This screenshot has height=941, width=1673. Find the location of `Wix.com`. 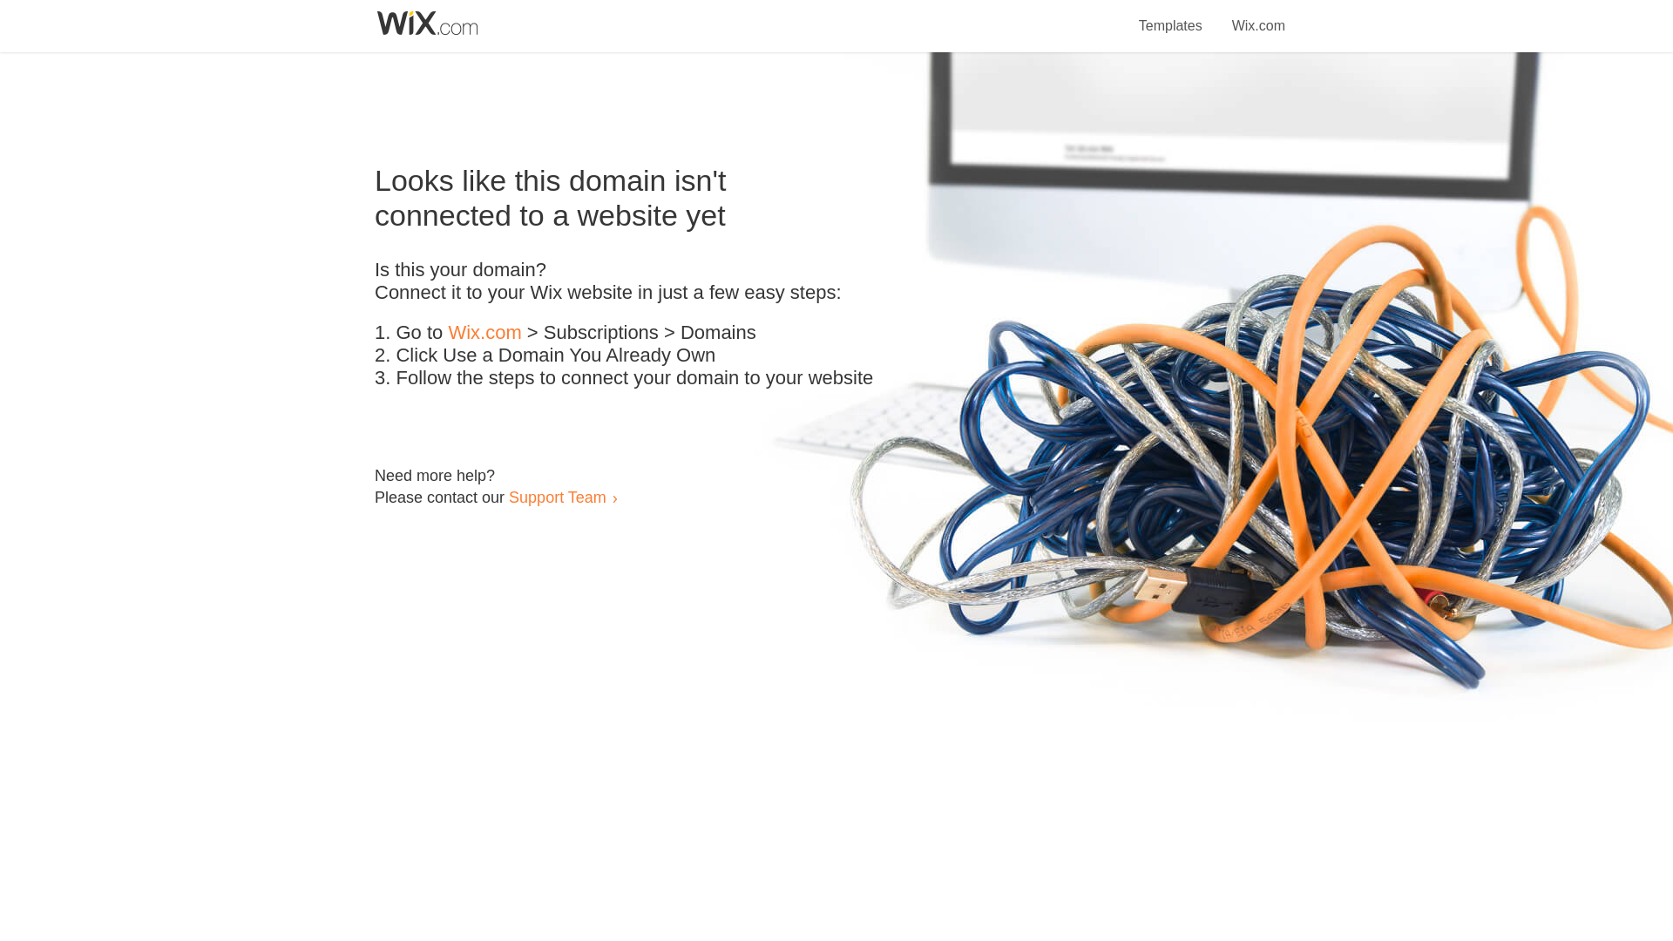

Wix.com is located at coordinates (484, 333).